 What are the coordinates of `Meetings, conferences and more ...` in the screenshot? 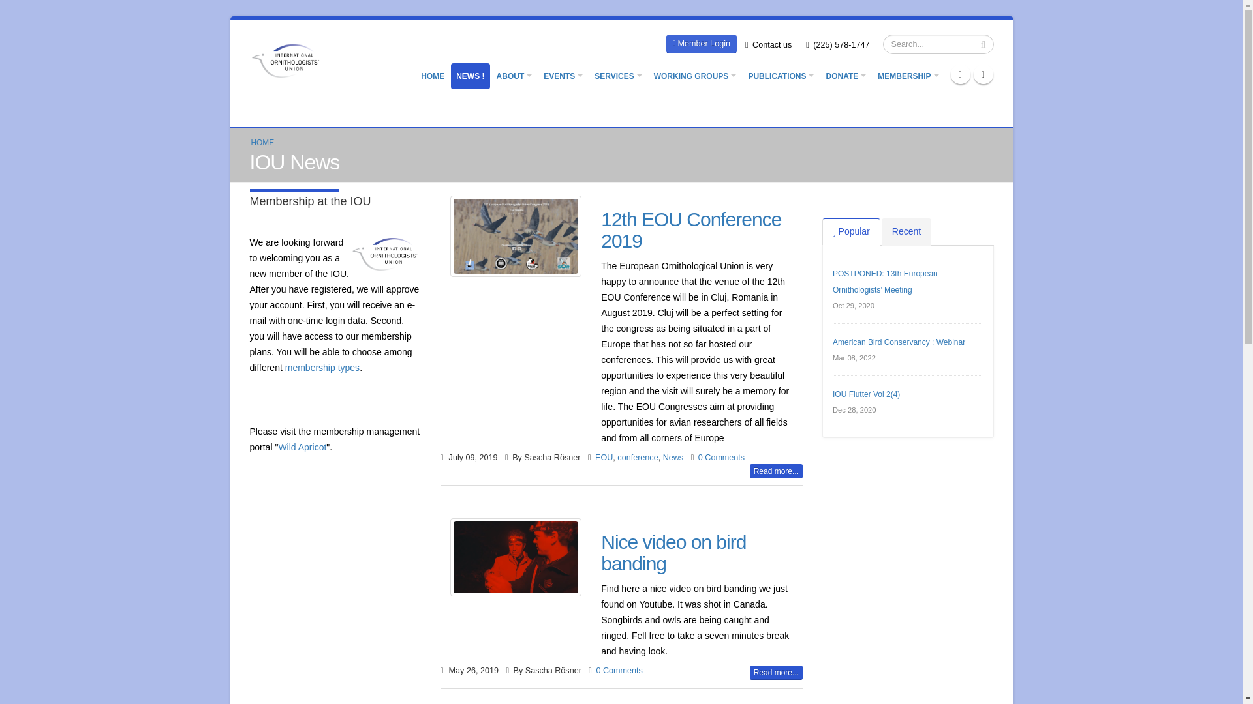 It's located at (563, 76).